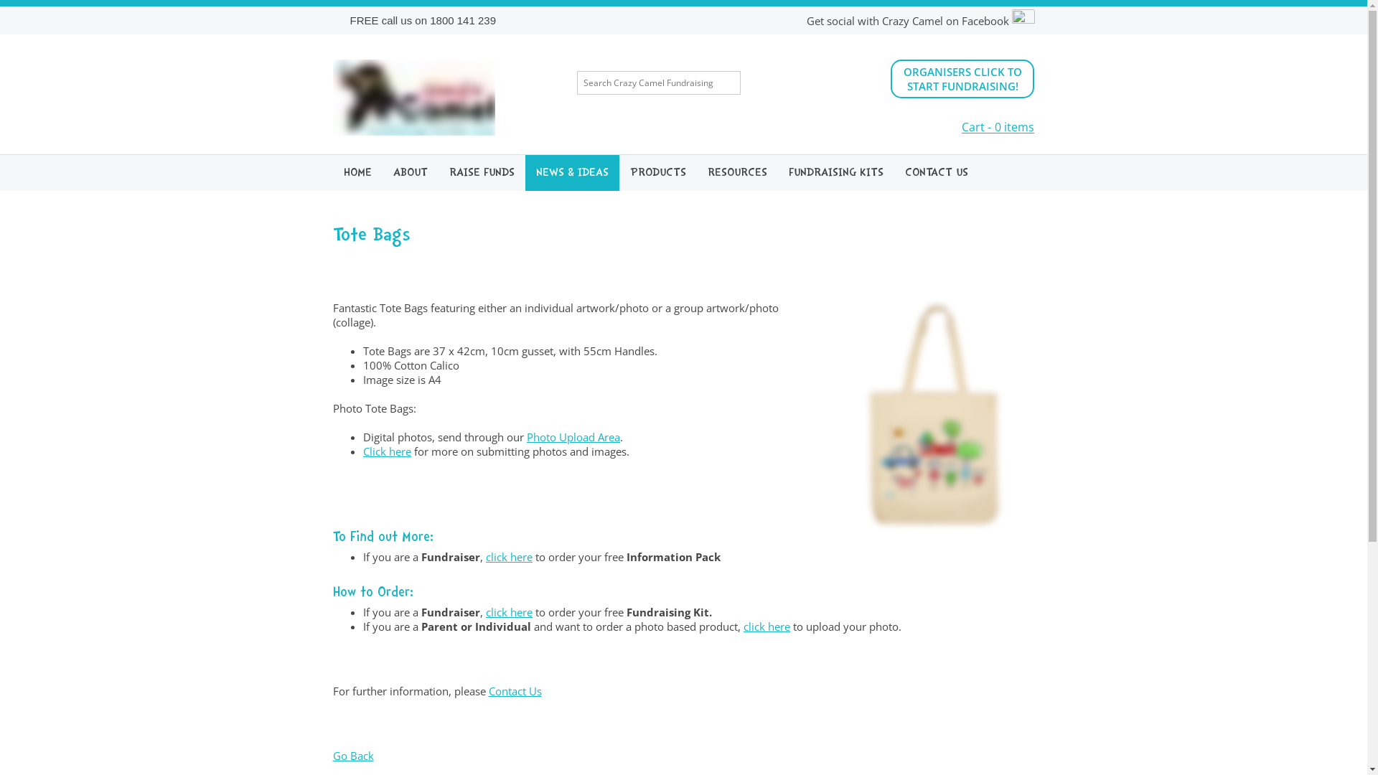 This screenshot has height=775, width=1378. Describe the element at coordinates (510, 612) in the screenshot. I see `click here` at that location.